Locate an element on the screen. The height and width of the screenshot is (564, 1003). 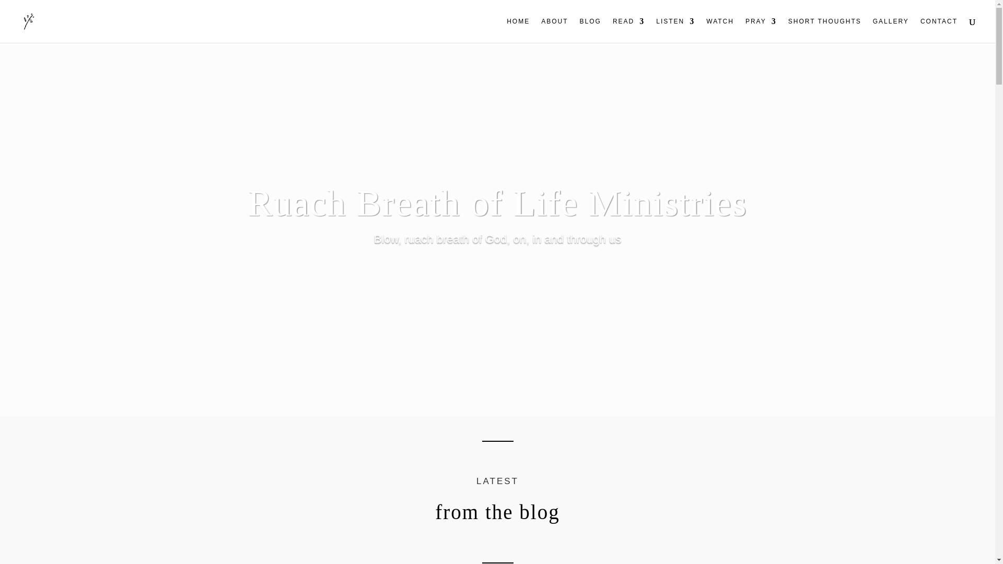
LISTEN is located at coordinates (675, 30).